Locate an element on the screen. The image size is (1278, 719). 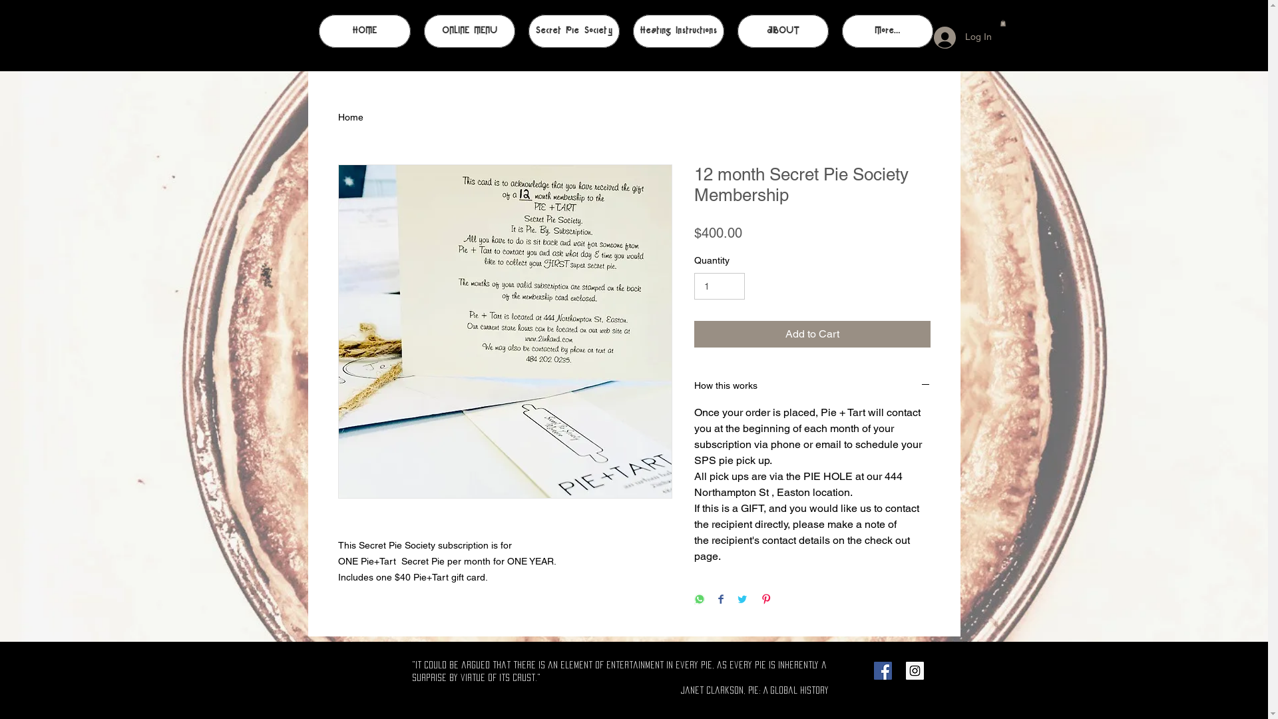
Home is located at coordinates (351, 117).